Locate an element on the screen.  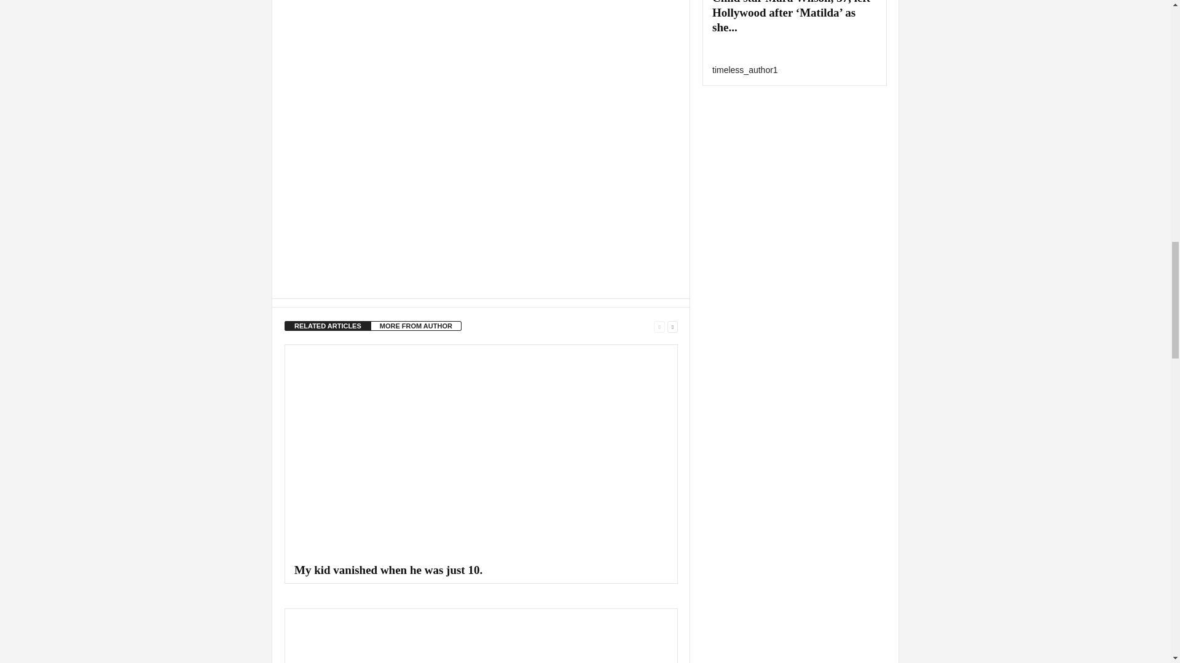
My kid vanished when he was just 10. is located at coordinates (388, 570).